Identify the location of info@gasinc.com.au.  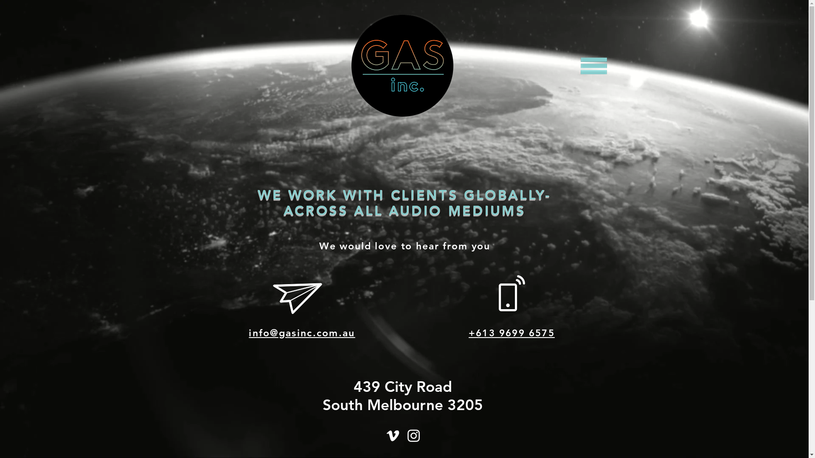
(302, 333).